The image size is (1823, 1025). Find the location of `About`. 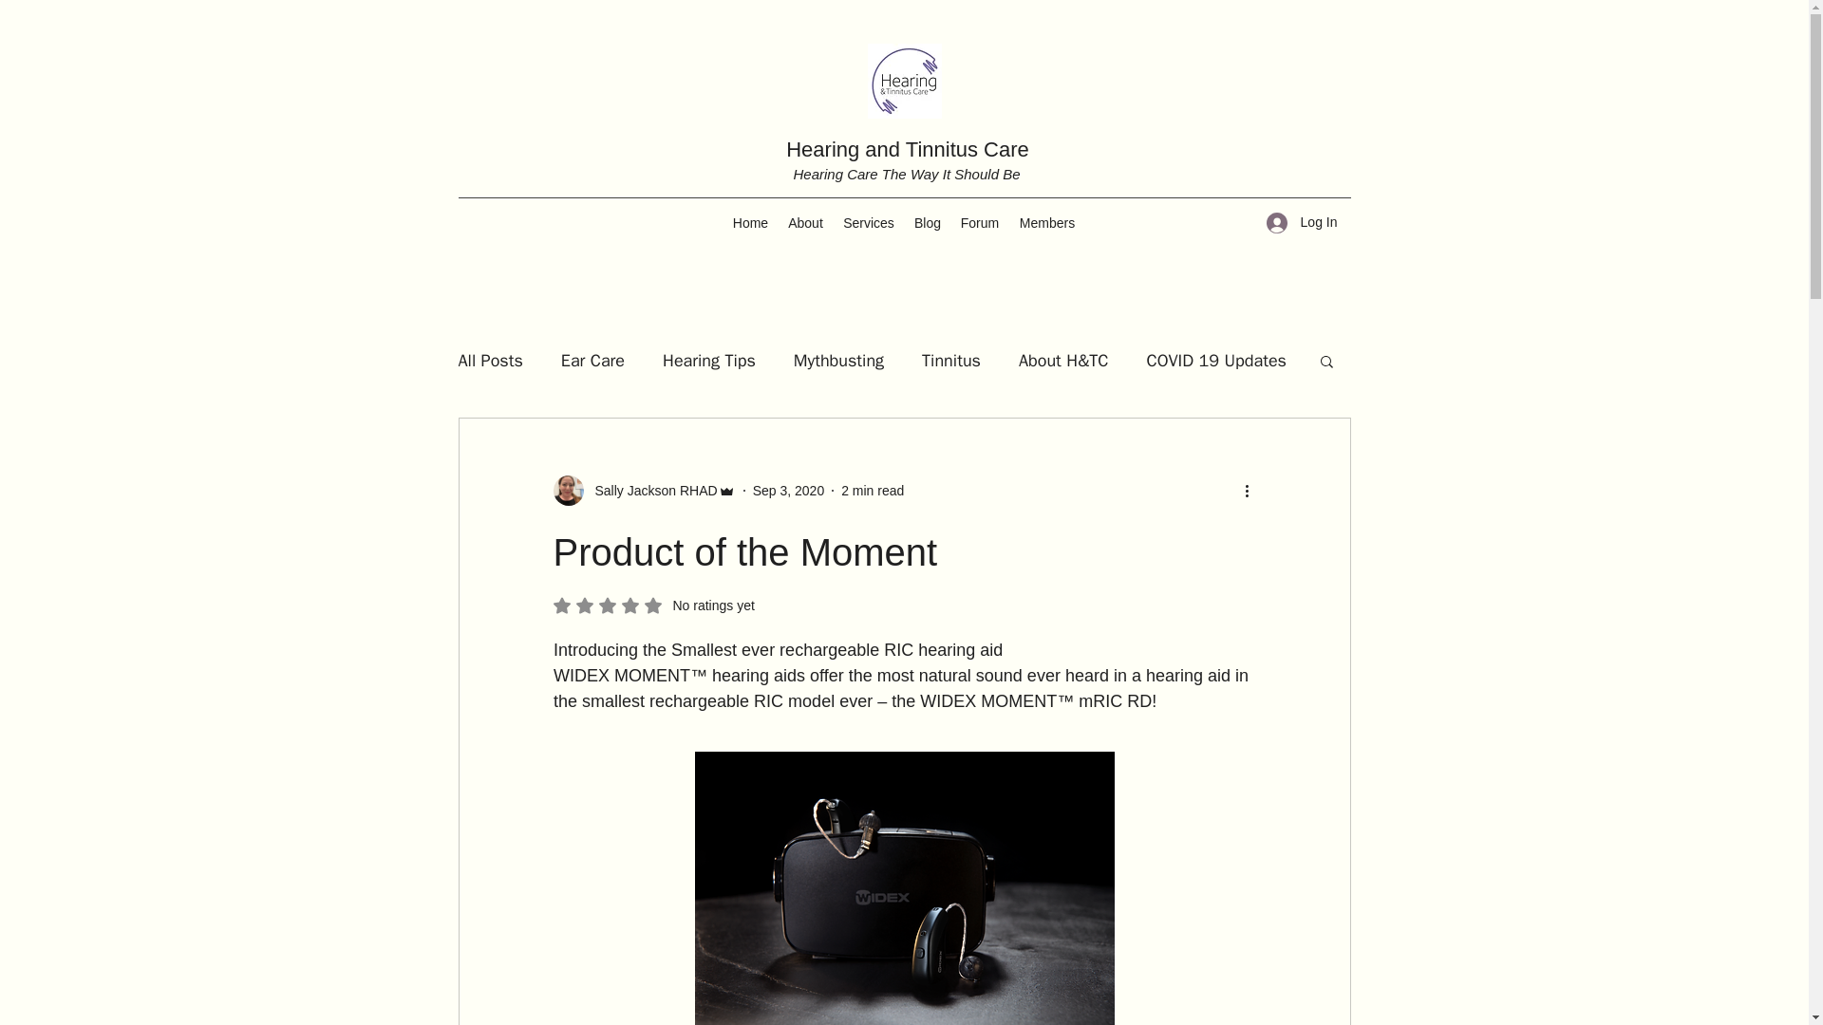

About is located at coordinates (805, 222).